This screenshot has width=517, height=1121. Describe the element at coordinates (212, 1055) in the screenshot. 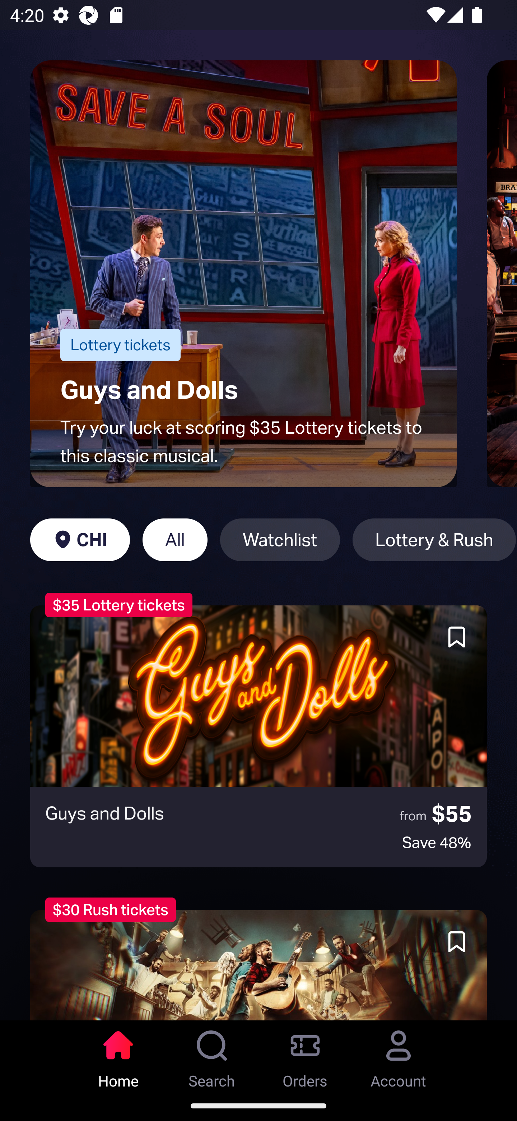

I see `Search` at that location.